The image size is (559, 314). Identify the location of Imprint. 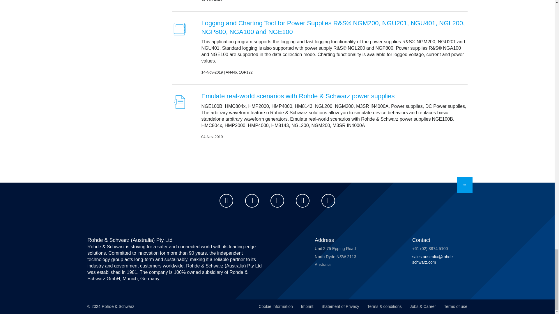
(307, 307).